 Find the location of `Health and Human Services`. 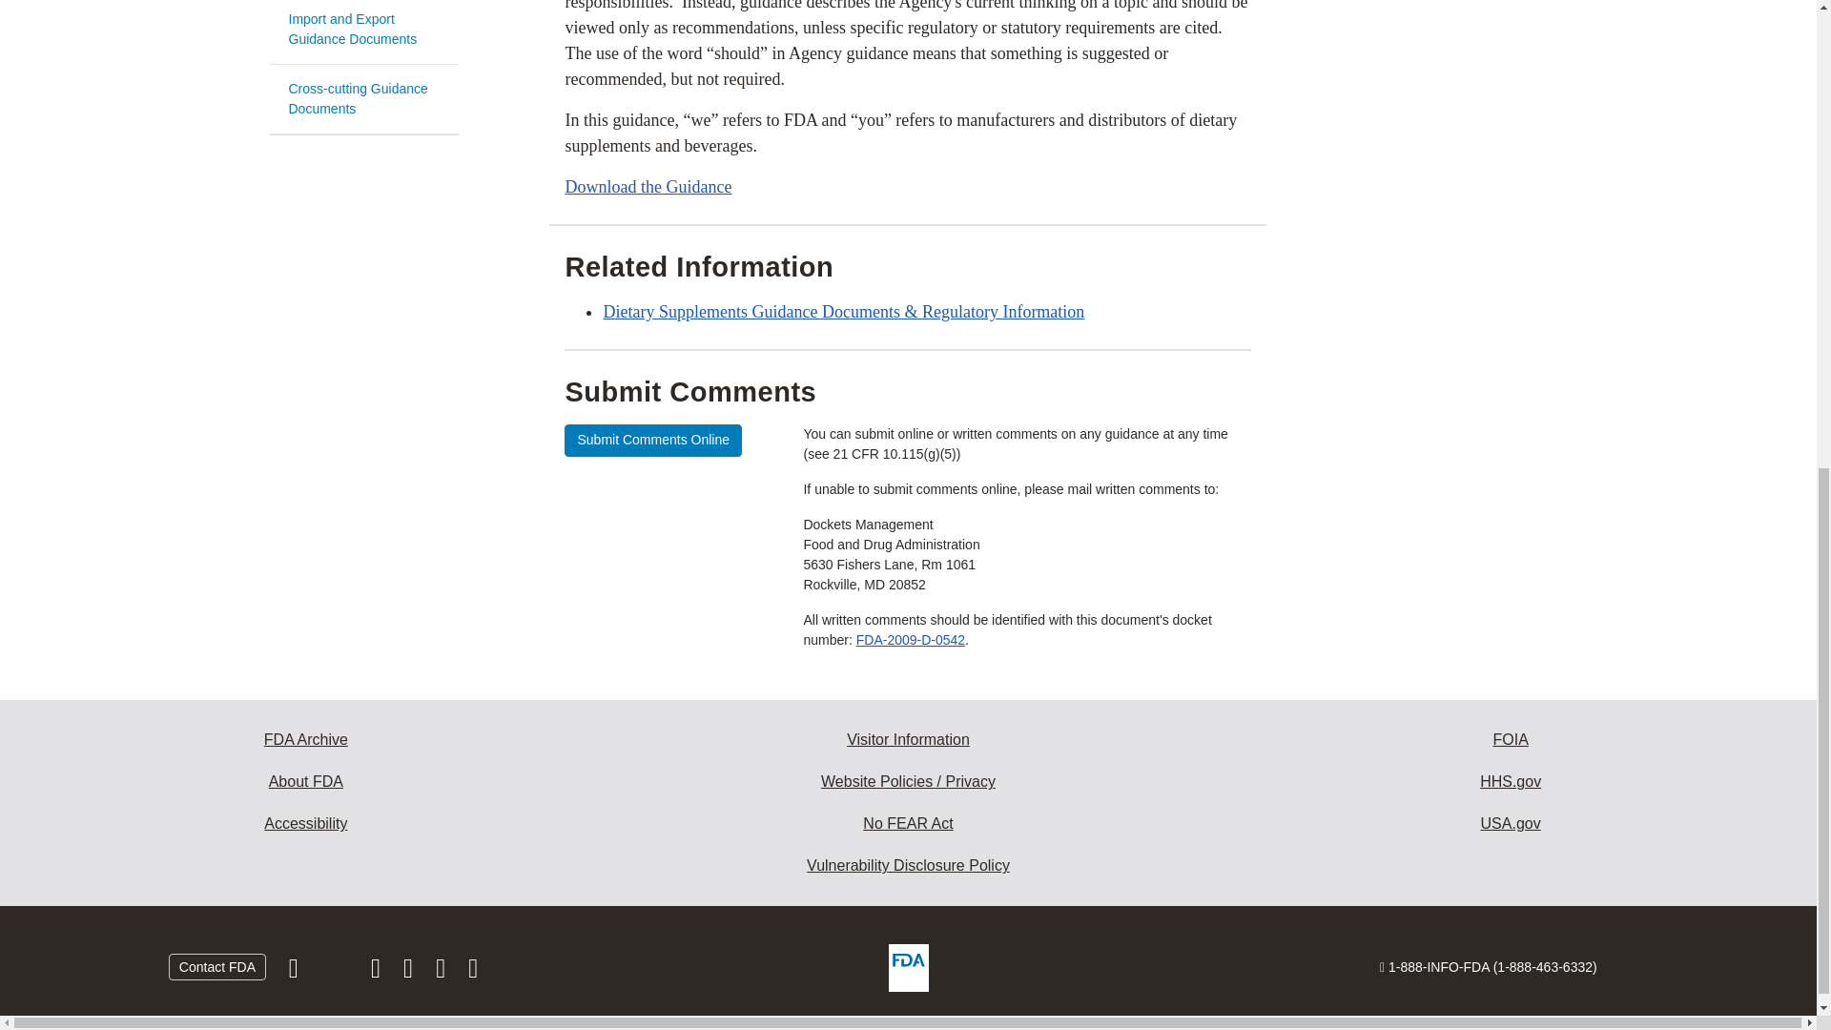

Health and Human Services is located at coordinates (1511, 782).